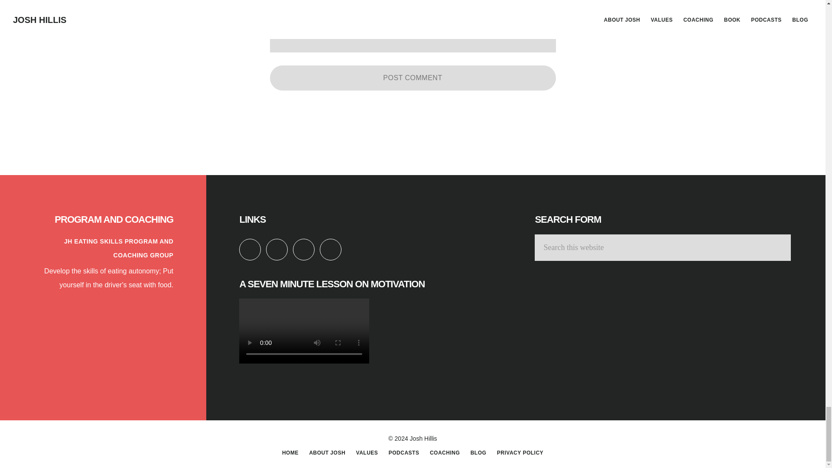  Describe the element at coordinates (327, 452) in the screenshot. I see `ABOUT JOSH` at that location.